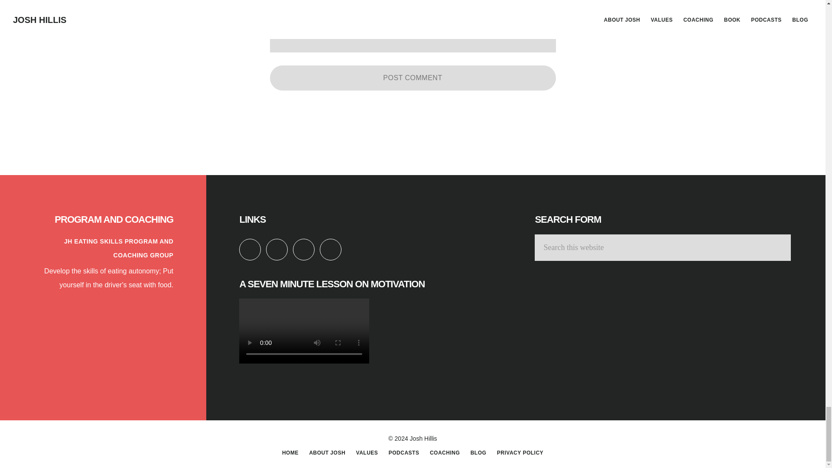  Describe the element at coordinates (327, 452) in the screenshot. I see `ABOUT JOSH` at that location.